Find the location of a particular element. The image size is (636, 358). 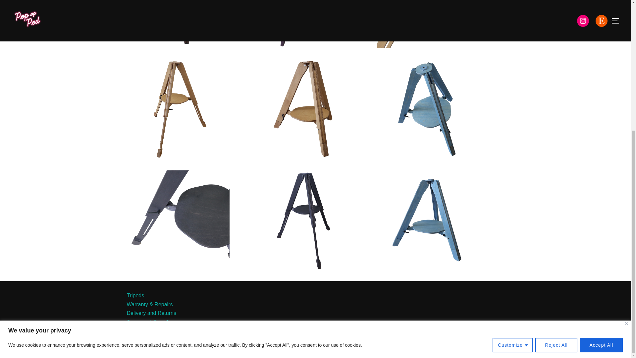

Delivery and Returns is located at coordinates (151, 313).